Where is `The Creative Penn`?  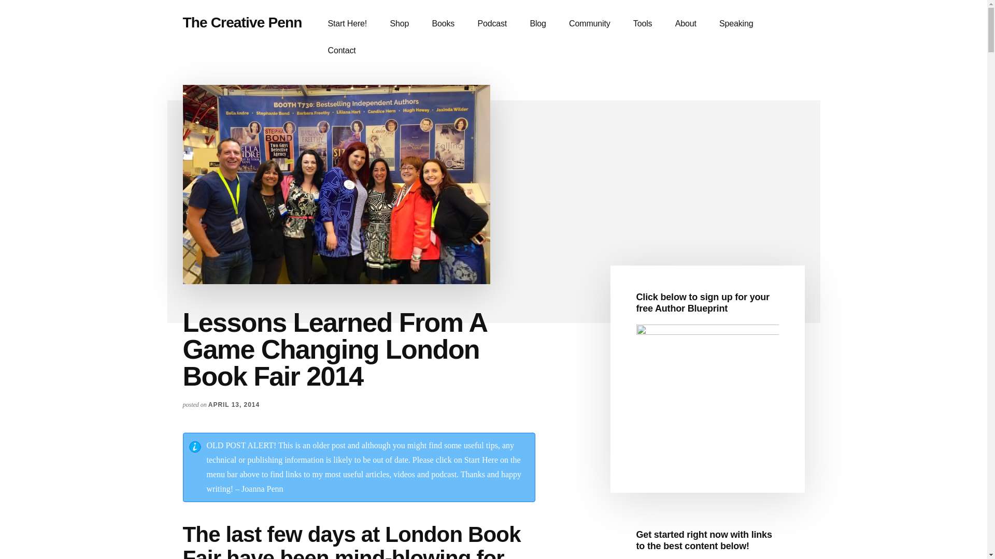
The Creative Penn is located at coordinates (241, 23).